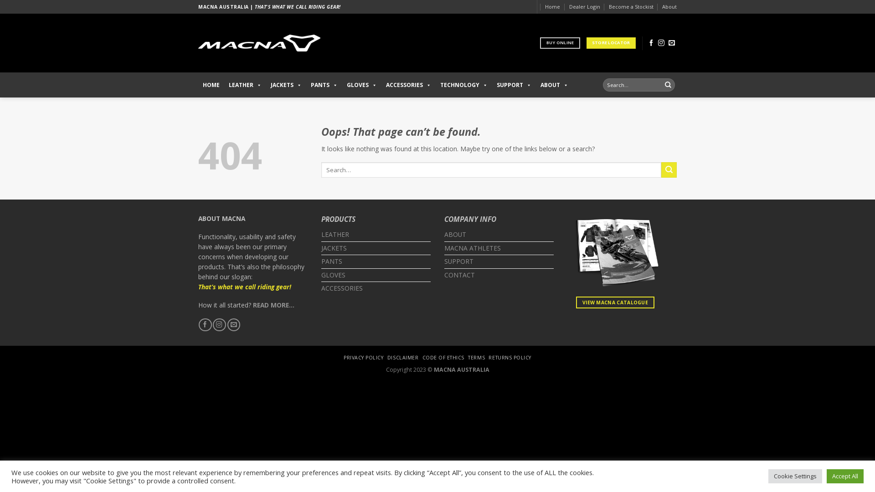 Image resolution: width=875 pixels, height=492 pixels. What do you see at coordinates (669, 6) in the screenshot?
I see `About` at bounding box center [669, 6].